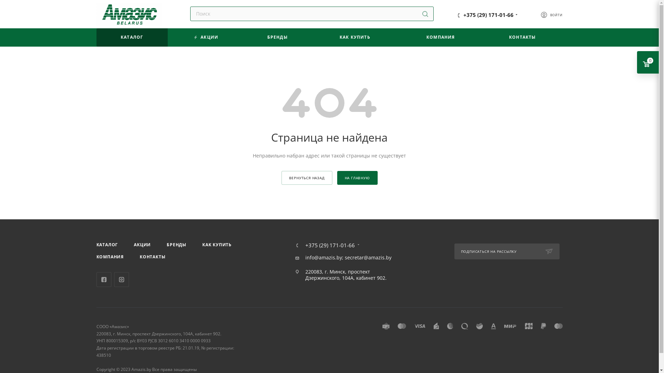 Image resolution: width=664 pixels, height=373 pixels. Describe the element at coordinates (544, 326) in the screenshot. I see `PayPal` at that location.